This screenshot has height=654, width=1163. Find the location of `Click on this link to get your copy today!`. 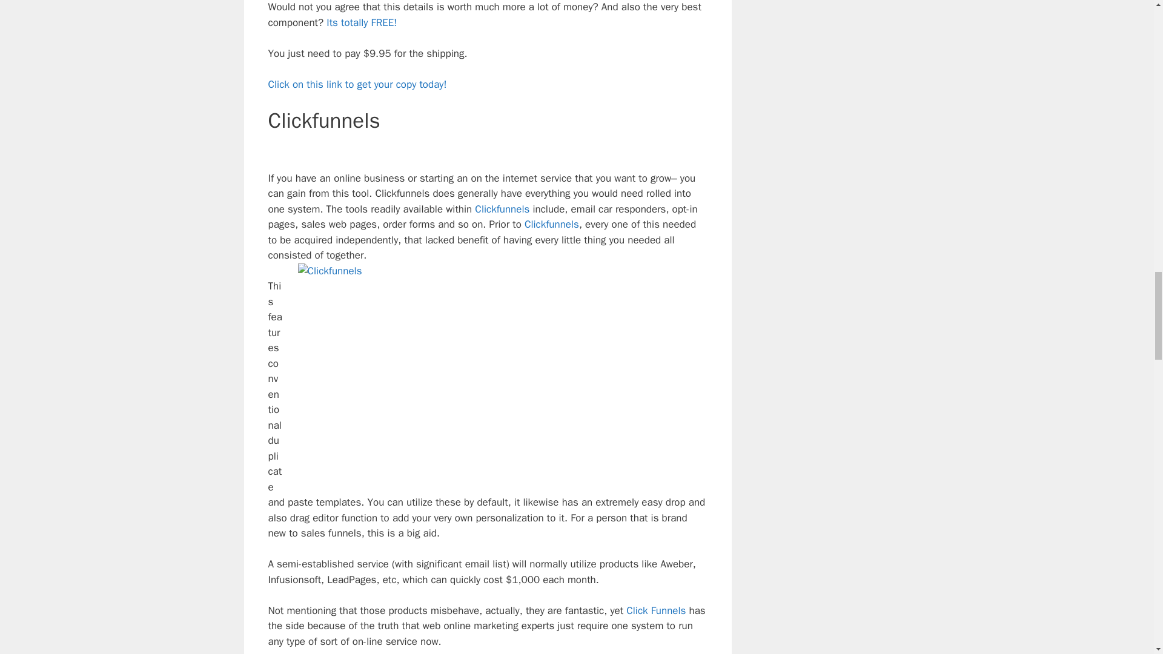

Click on this link to get your copy today! is located at coordinates (357, 84).